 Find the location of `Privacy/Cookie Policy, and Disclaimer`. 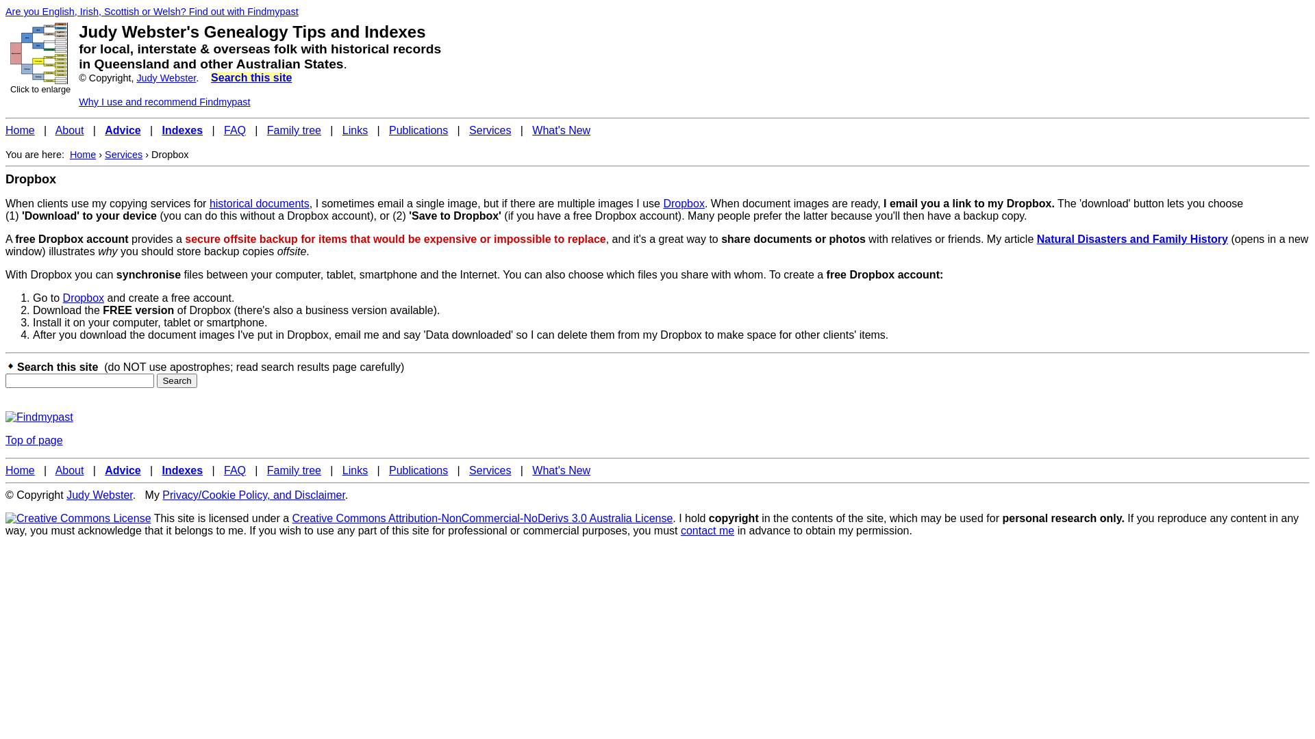

Privacy/Cookie Policy, and Disclaimer is located at coordinates (253, 495).